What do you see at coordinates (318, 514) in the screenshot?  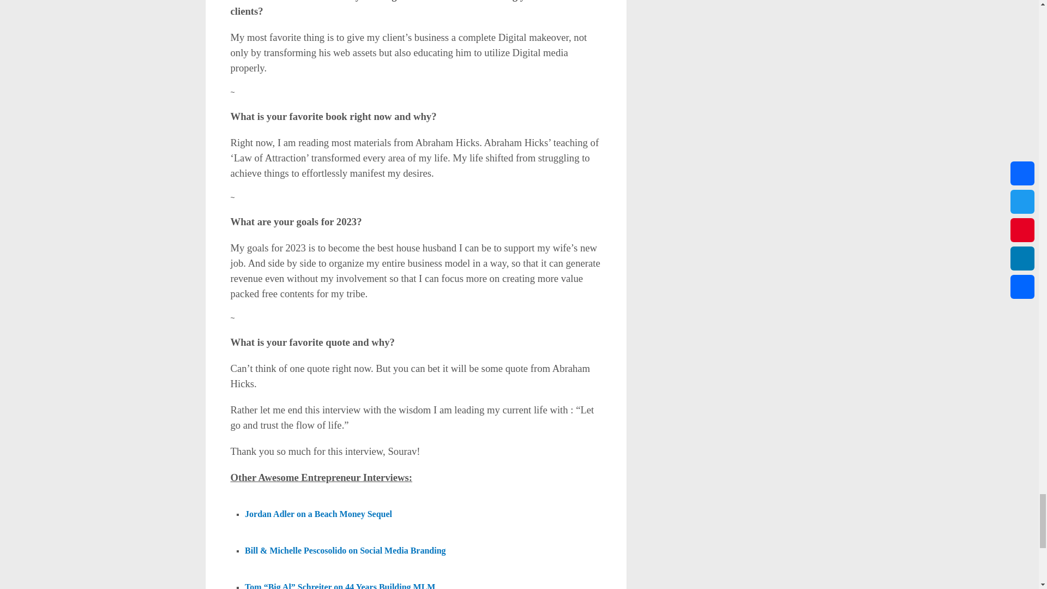 I see `Jordan Adler on a Beach Money Sequel` at bounding box center [318, 514].